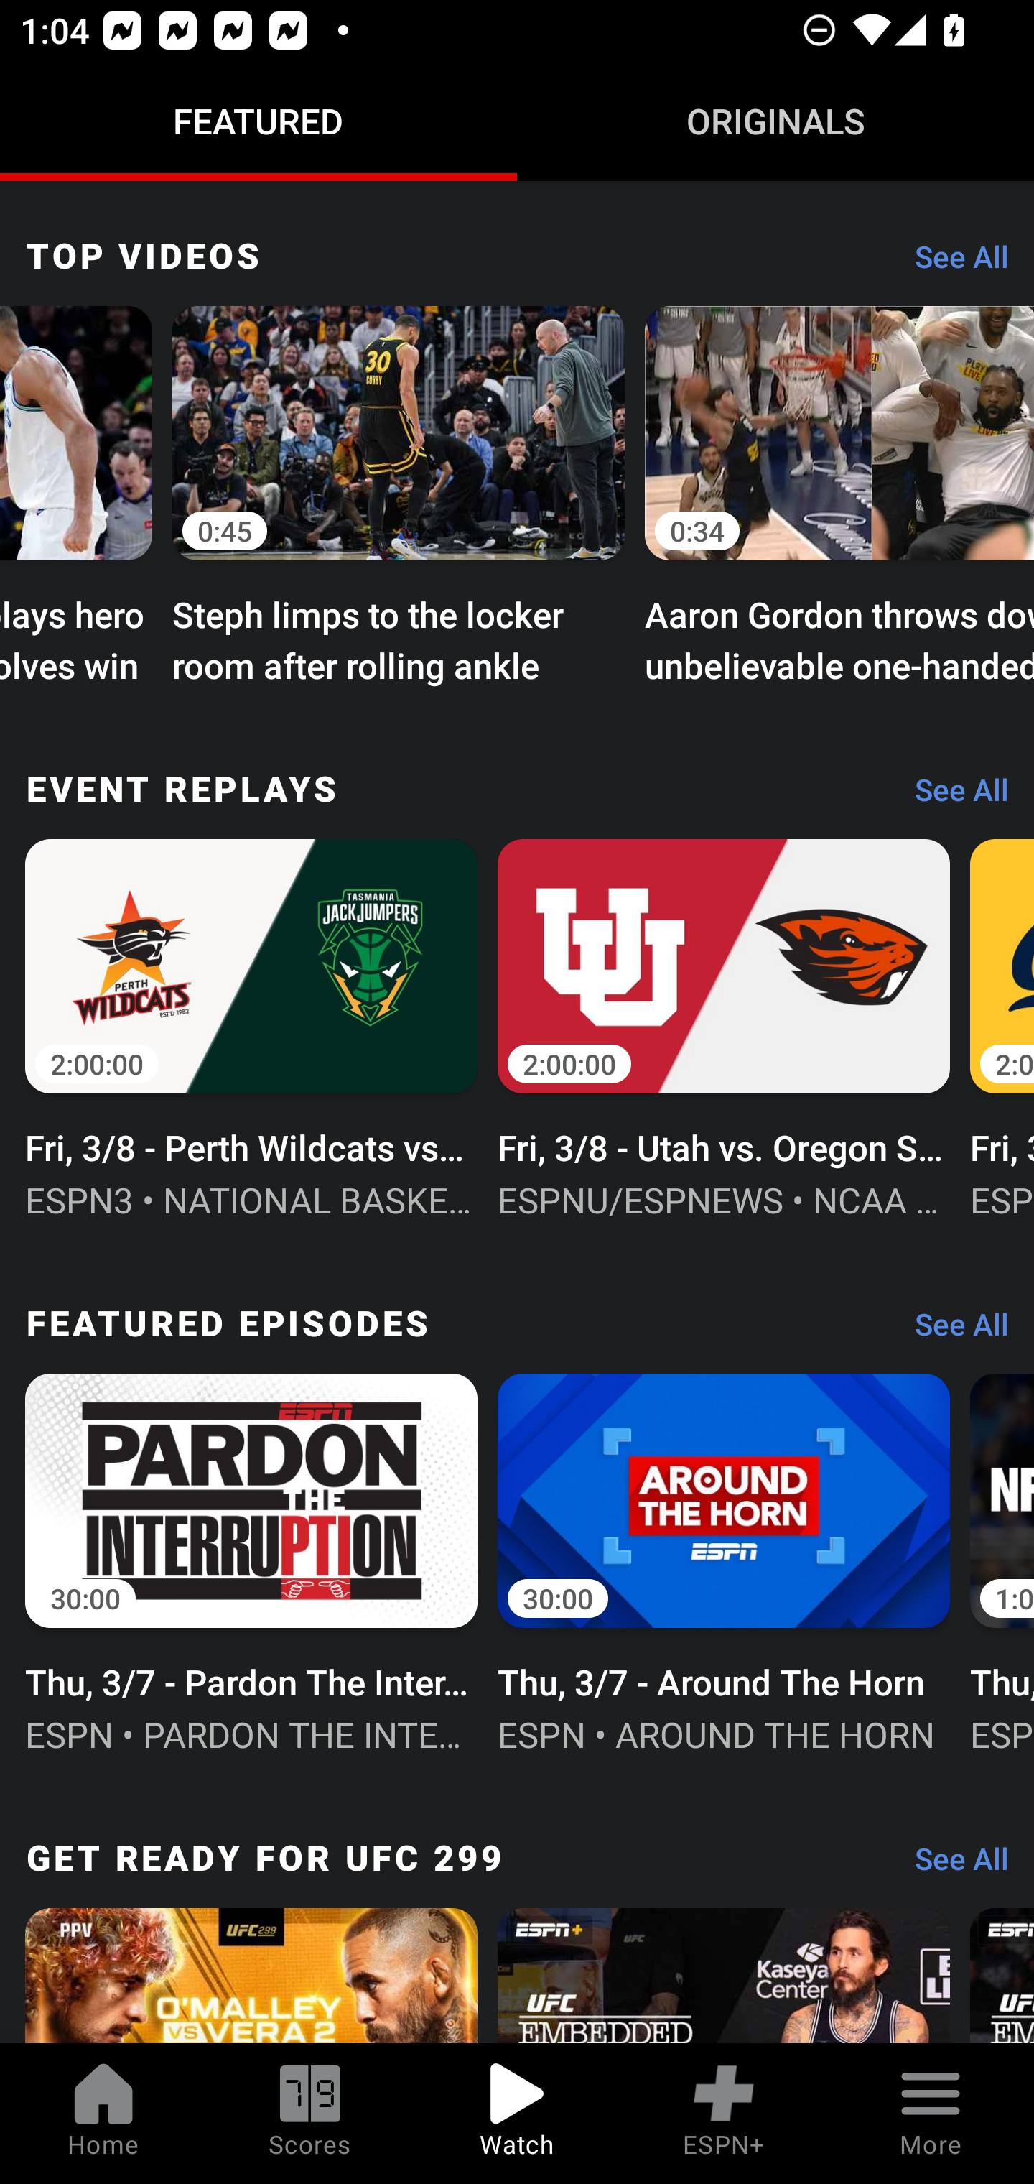  What do you see at coordinates (310, 2114) in the screenshot?
I see `Scores` at bounding box center [310, 2114].